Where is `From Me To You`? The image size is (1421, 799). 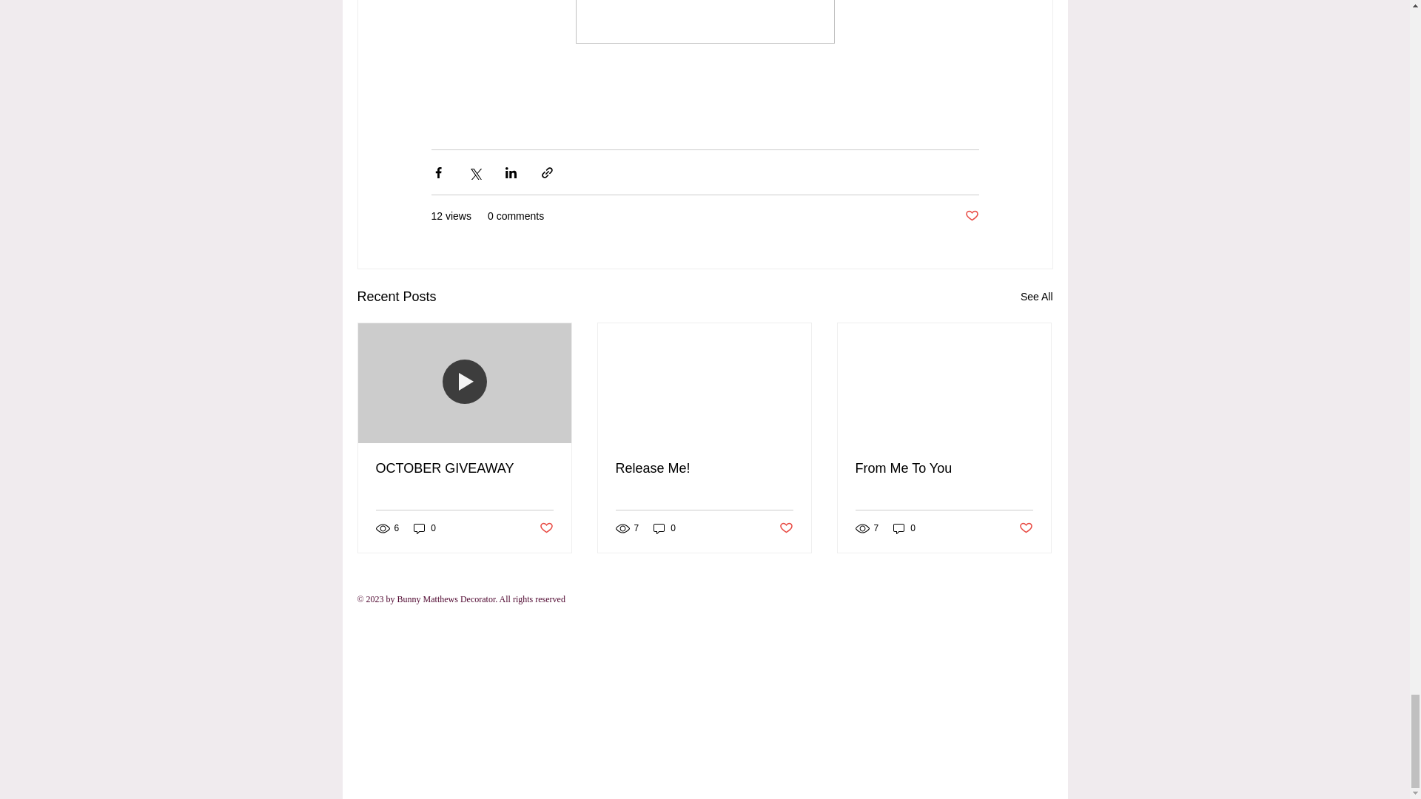 From Me To You is located at coordinates (944, 468).